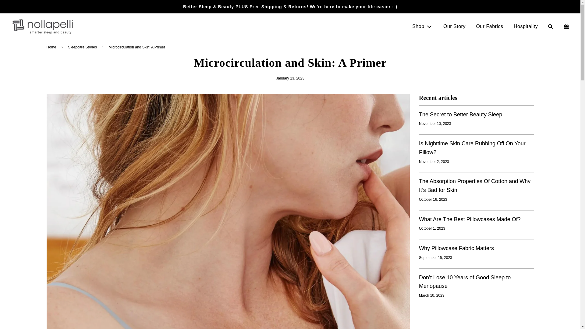 The height and width of the screenshot is (329, 585). I want to click on Why Pillowcase Fabric Matters, so click(456, 248).